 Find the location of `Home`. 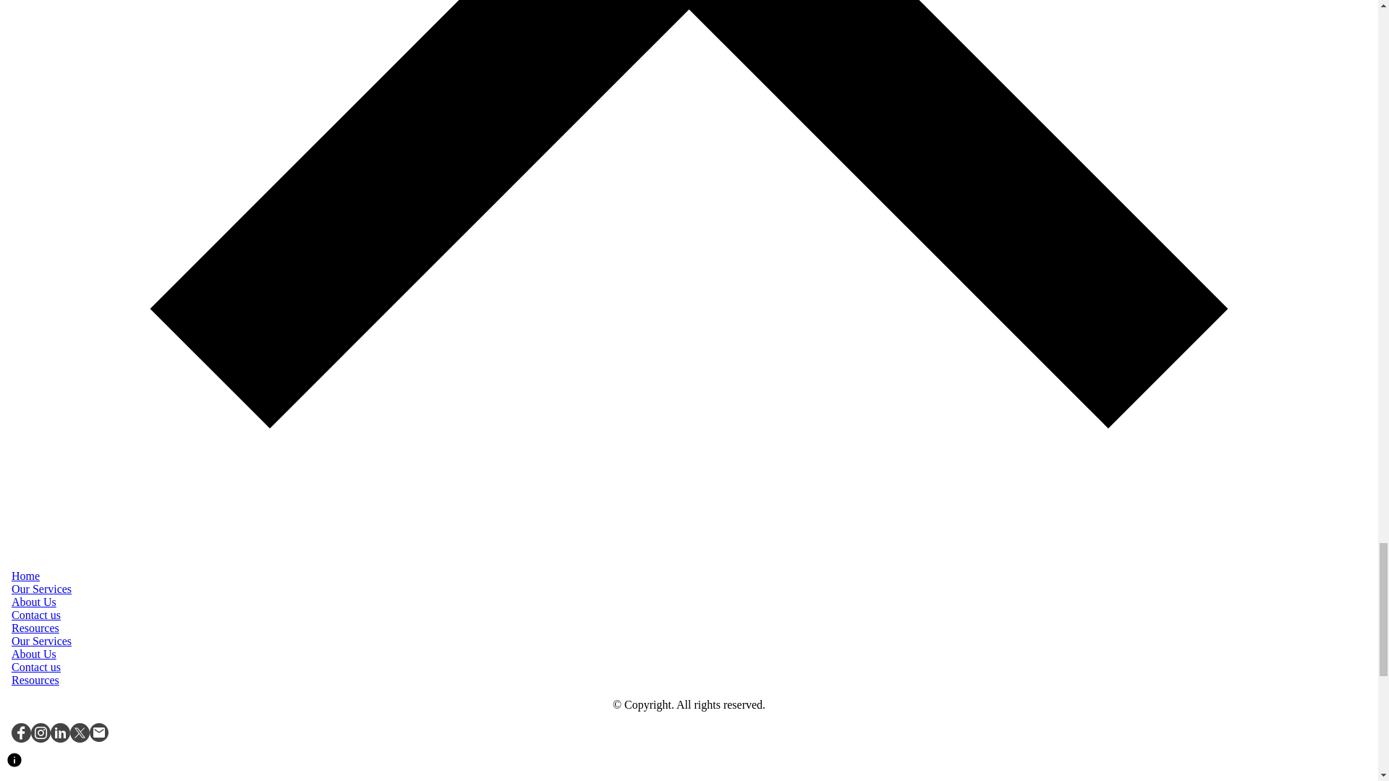

Home is located at coordinates (25, 576).